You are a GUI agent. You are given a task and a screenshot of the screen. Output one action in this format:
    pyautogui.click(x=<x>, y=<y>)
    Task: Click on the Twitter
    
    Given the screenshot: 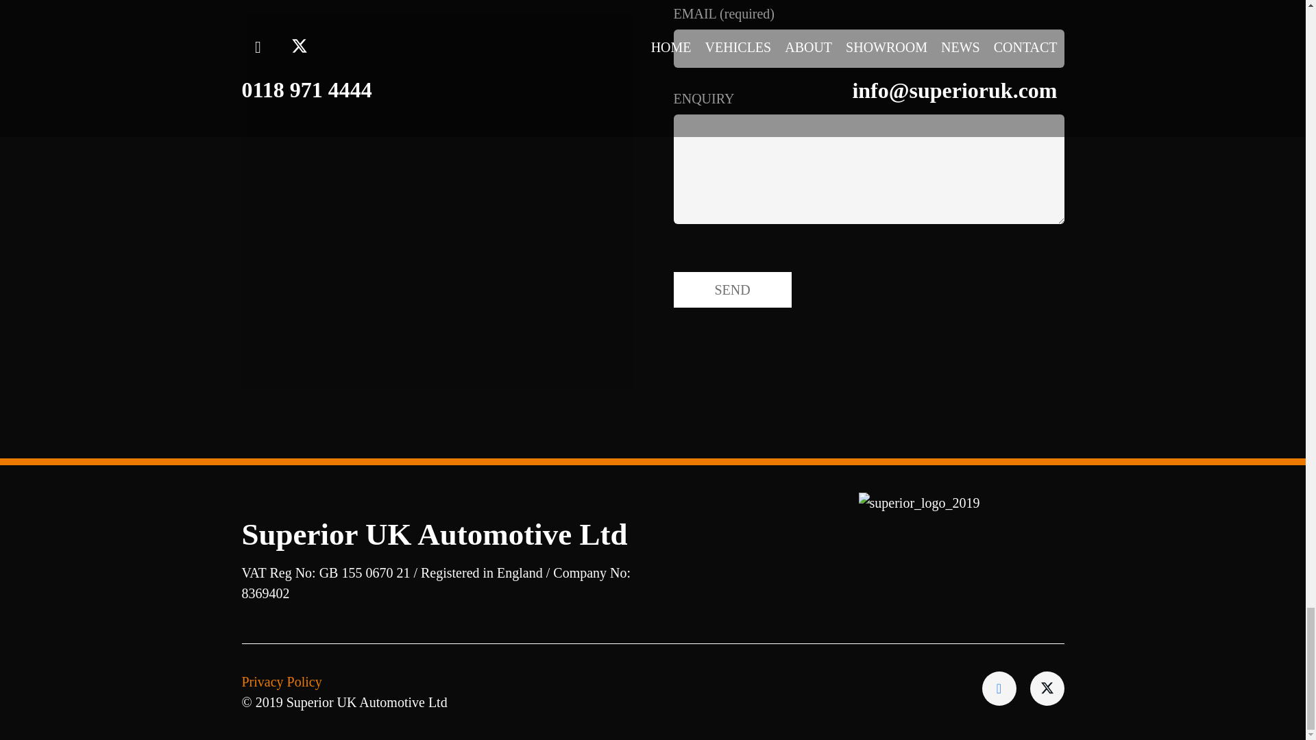 What is the action you would take?
    pyautogui.click(x=1046, y=688)
    